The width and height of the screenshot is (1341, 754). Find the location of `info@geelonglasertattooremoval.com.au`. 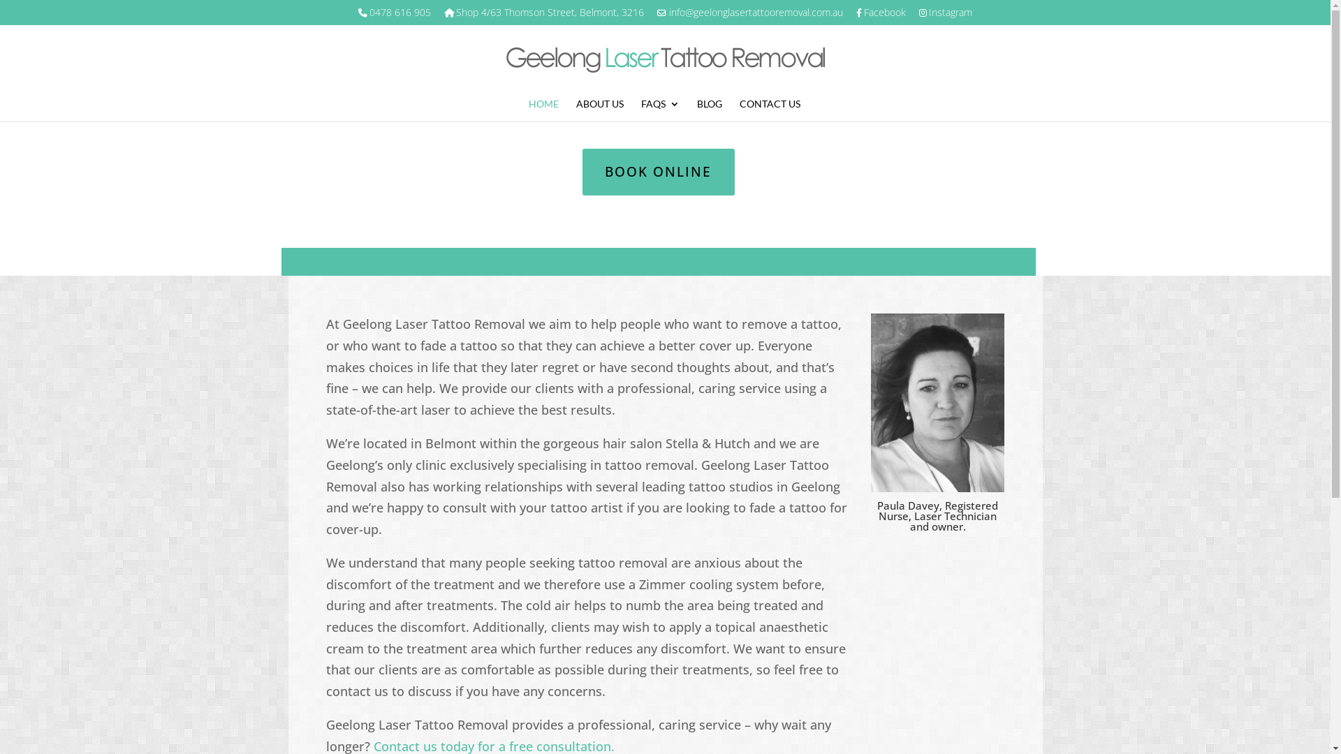

info@geelonglasertattooremoval.com.au is located at coordinates (750, 15).